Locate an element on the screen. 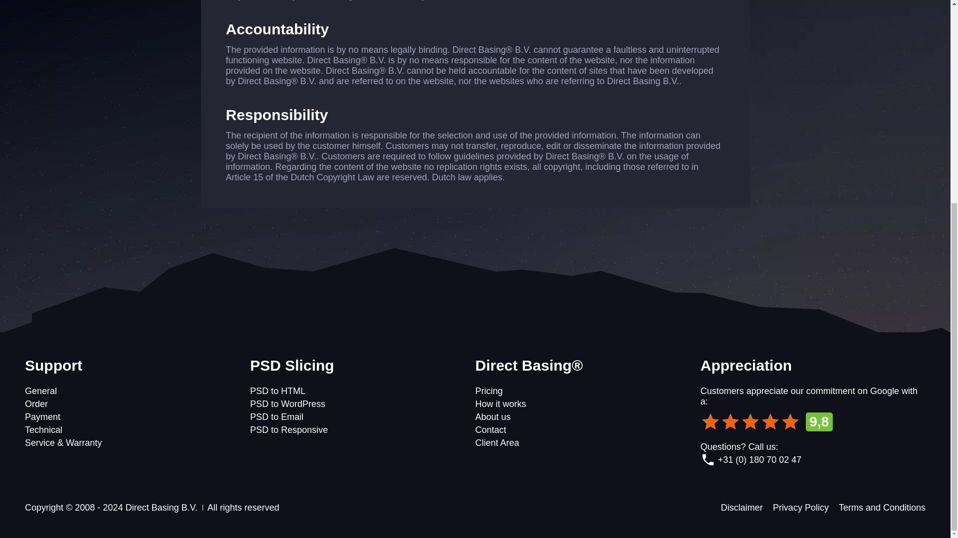  Terms and Conditions is located at coordinates (882, 507).